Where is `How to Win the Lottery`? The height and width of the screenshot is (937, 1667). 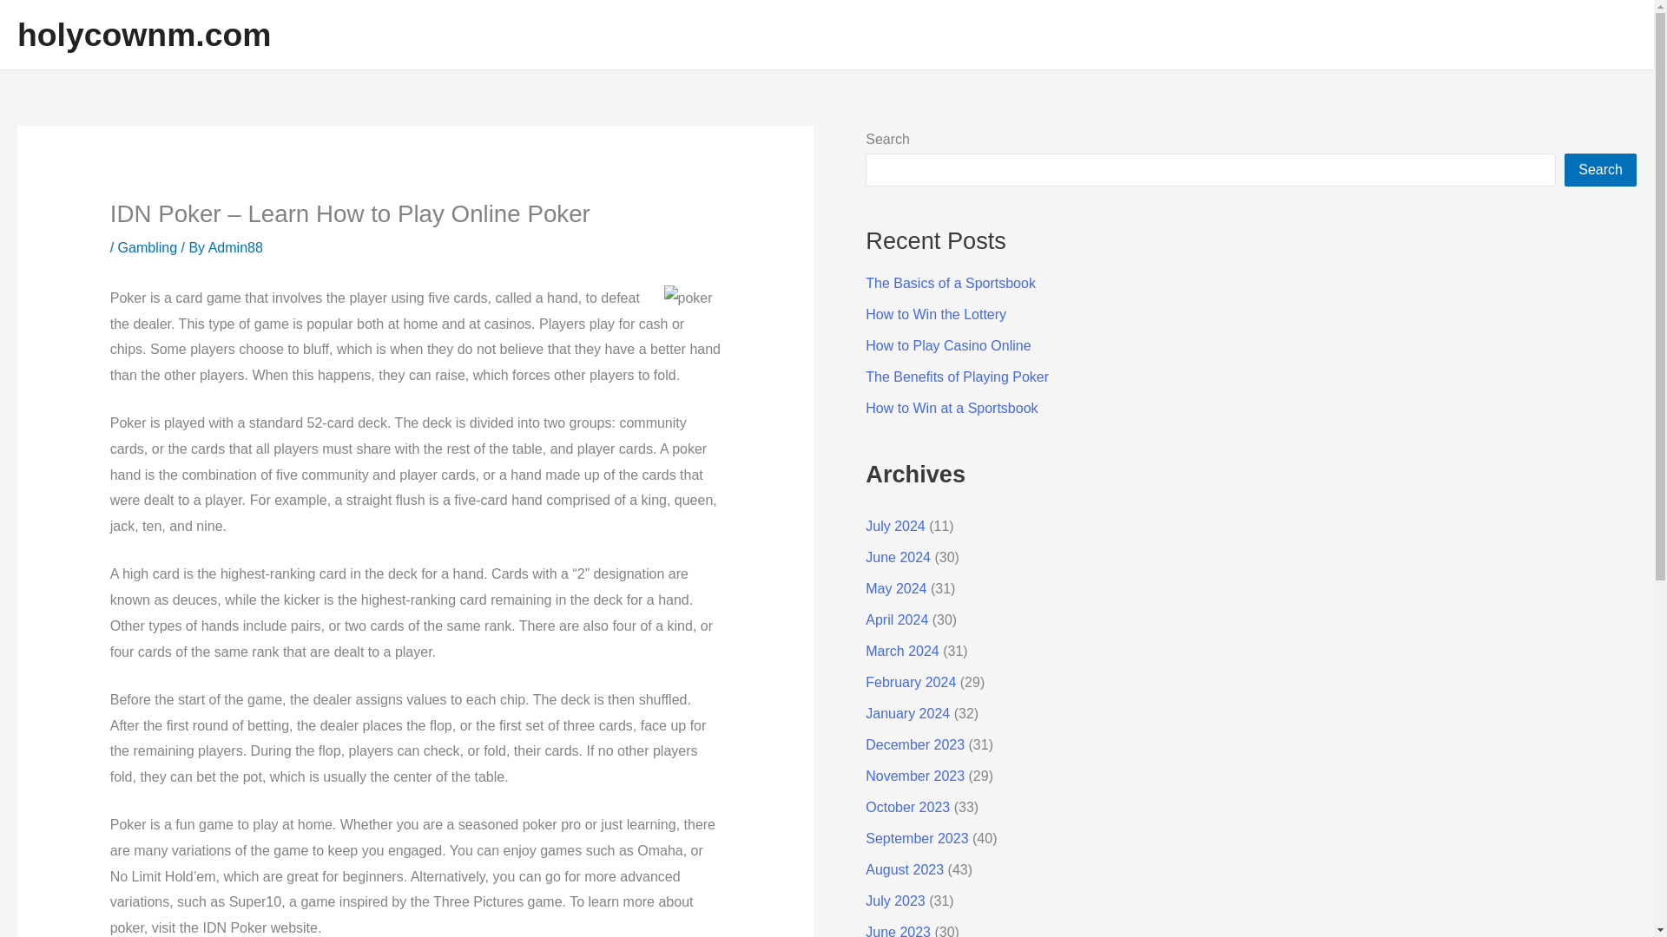 How to Win the Lottery is located at coordinates (936, 314).